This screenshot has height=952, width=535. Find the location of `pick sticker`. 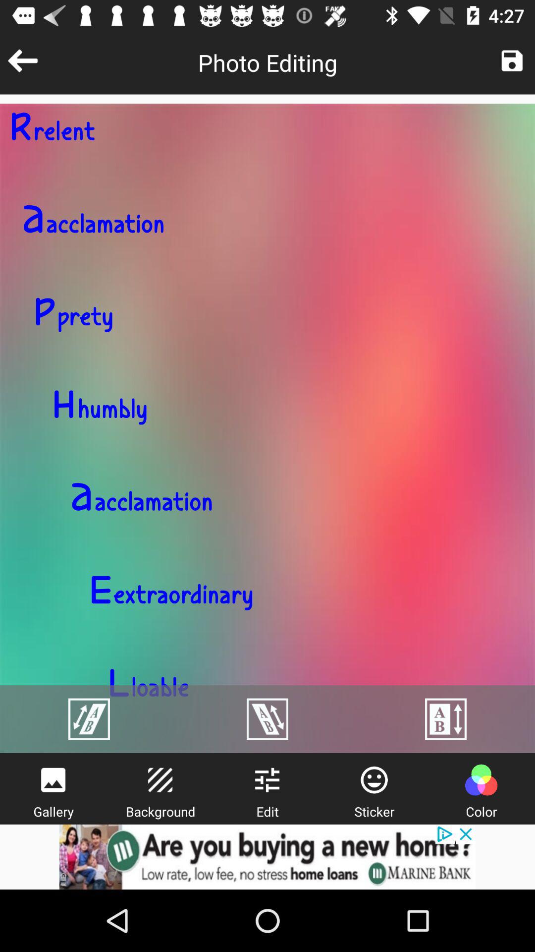

pick sticker is located at coordinates (374, 780).